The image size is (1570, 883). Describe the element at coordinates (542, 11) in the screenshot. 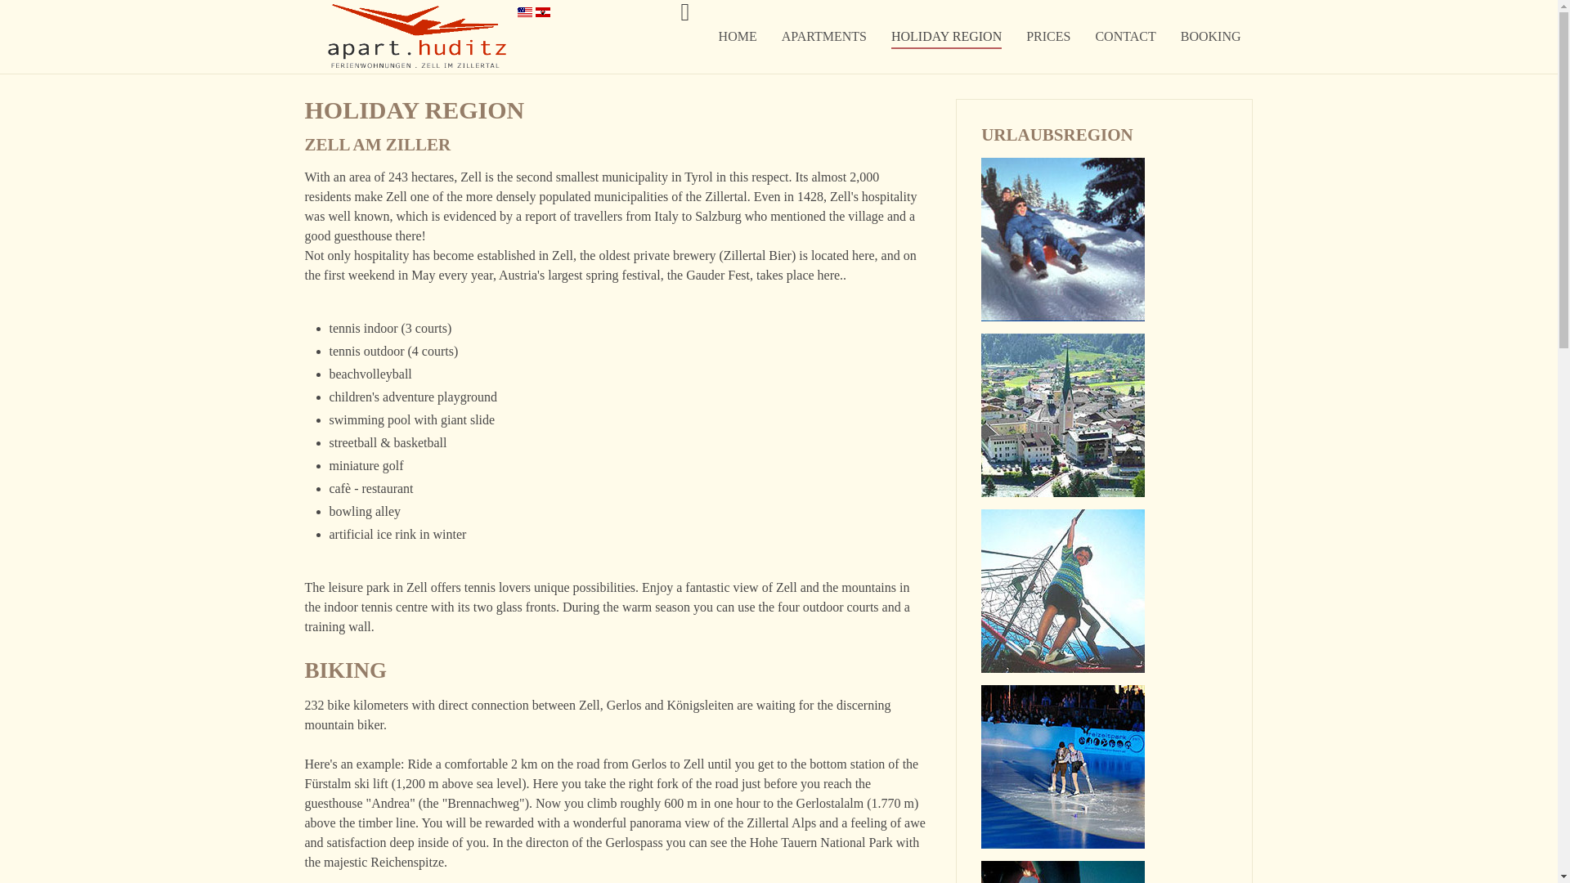

I see `deutsch` at that location.